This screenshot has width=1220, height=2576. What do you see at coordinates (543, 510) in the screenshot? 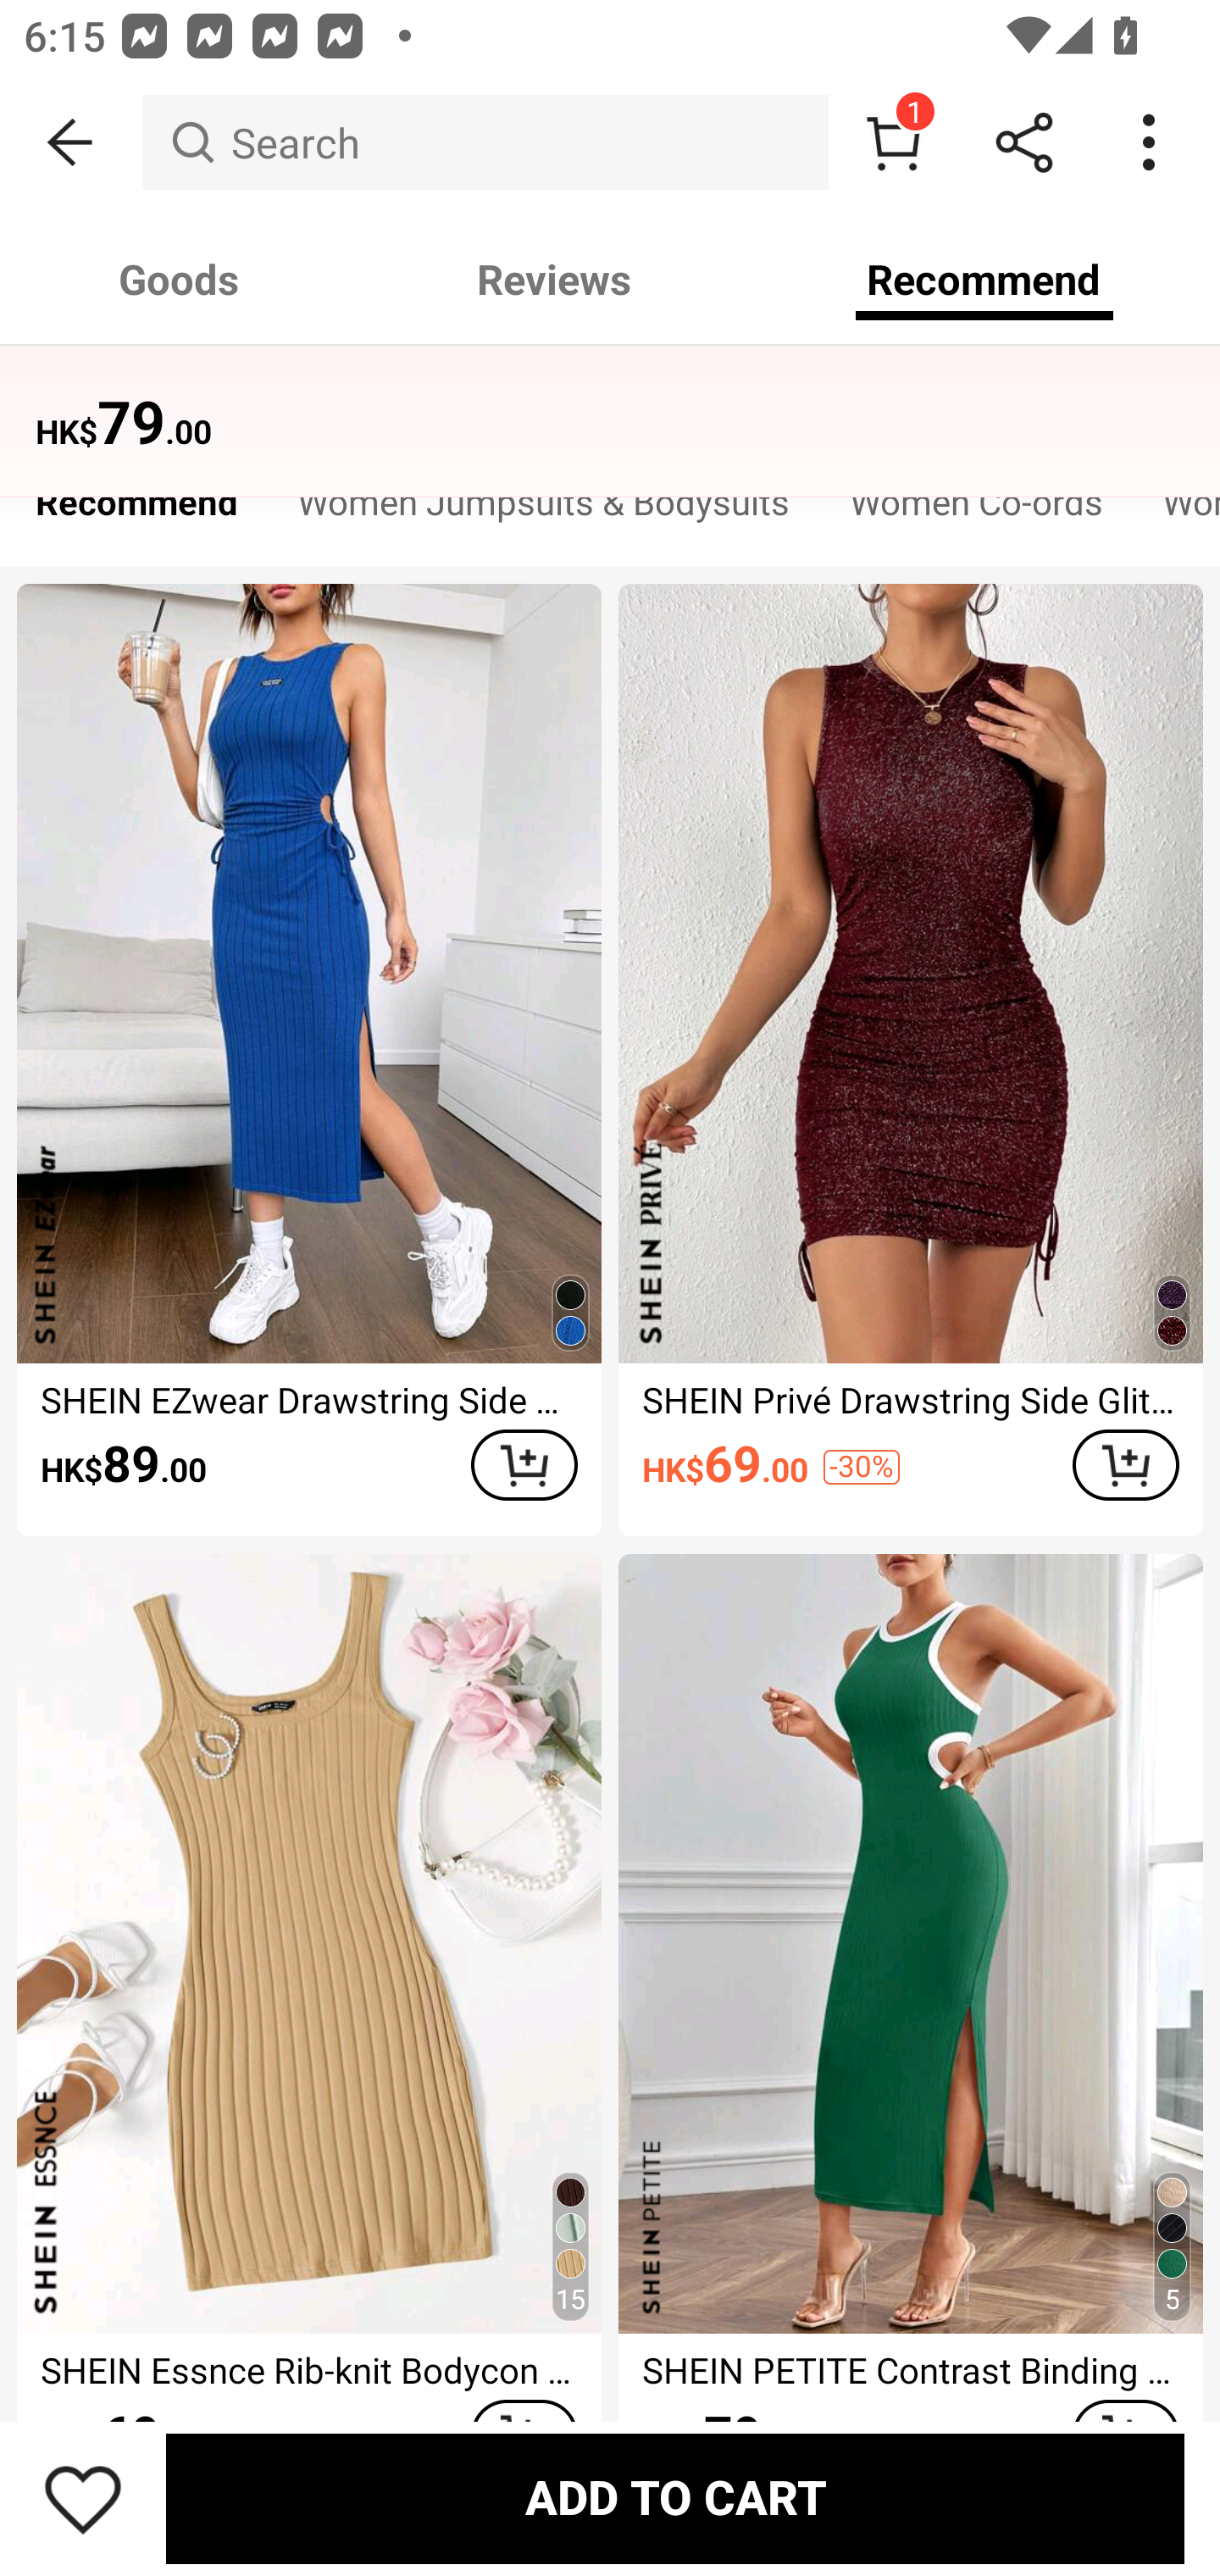
I see `Women Jumpsuits & Bodysuits` at bounding box center [543, 510].